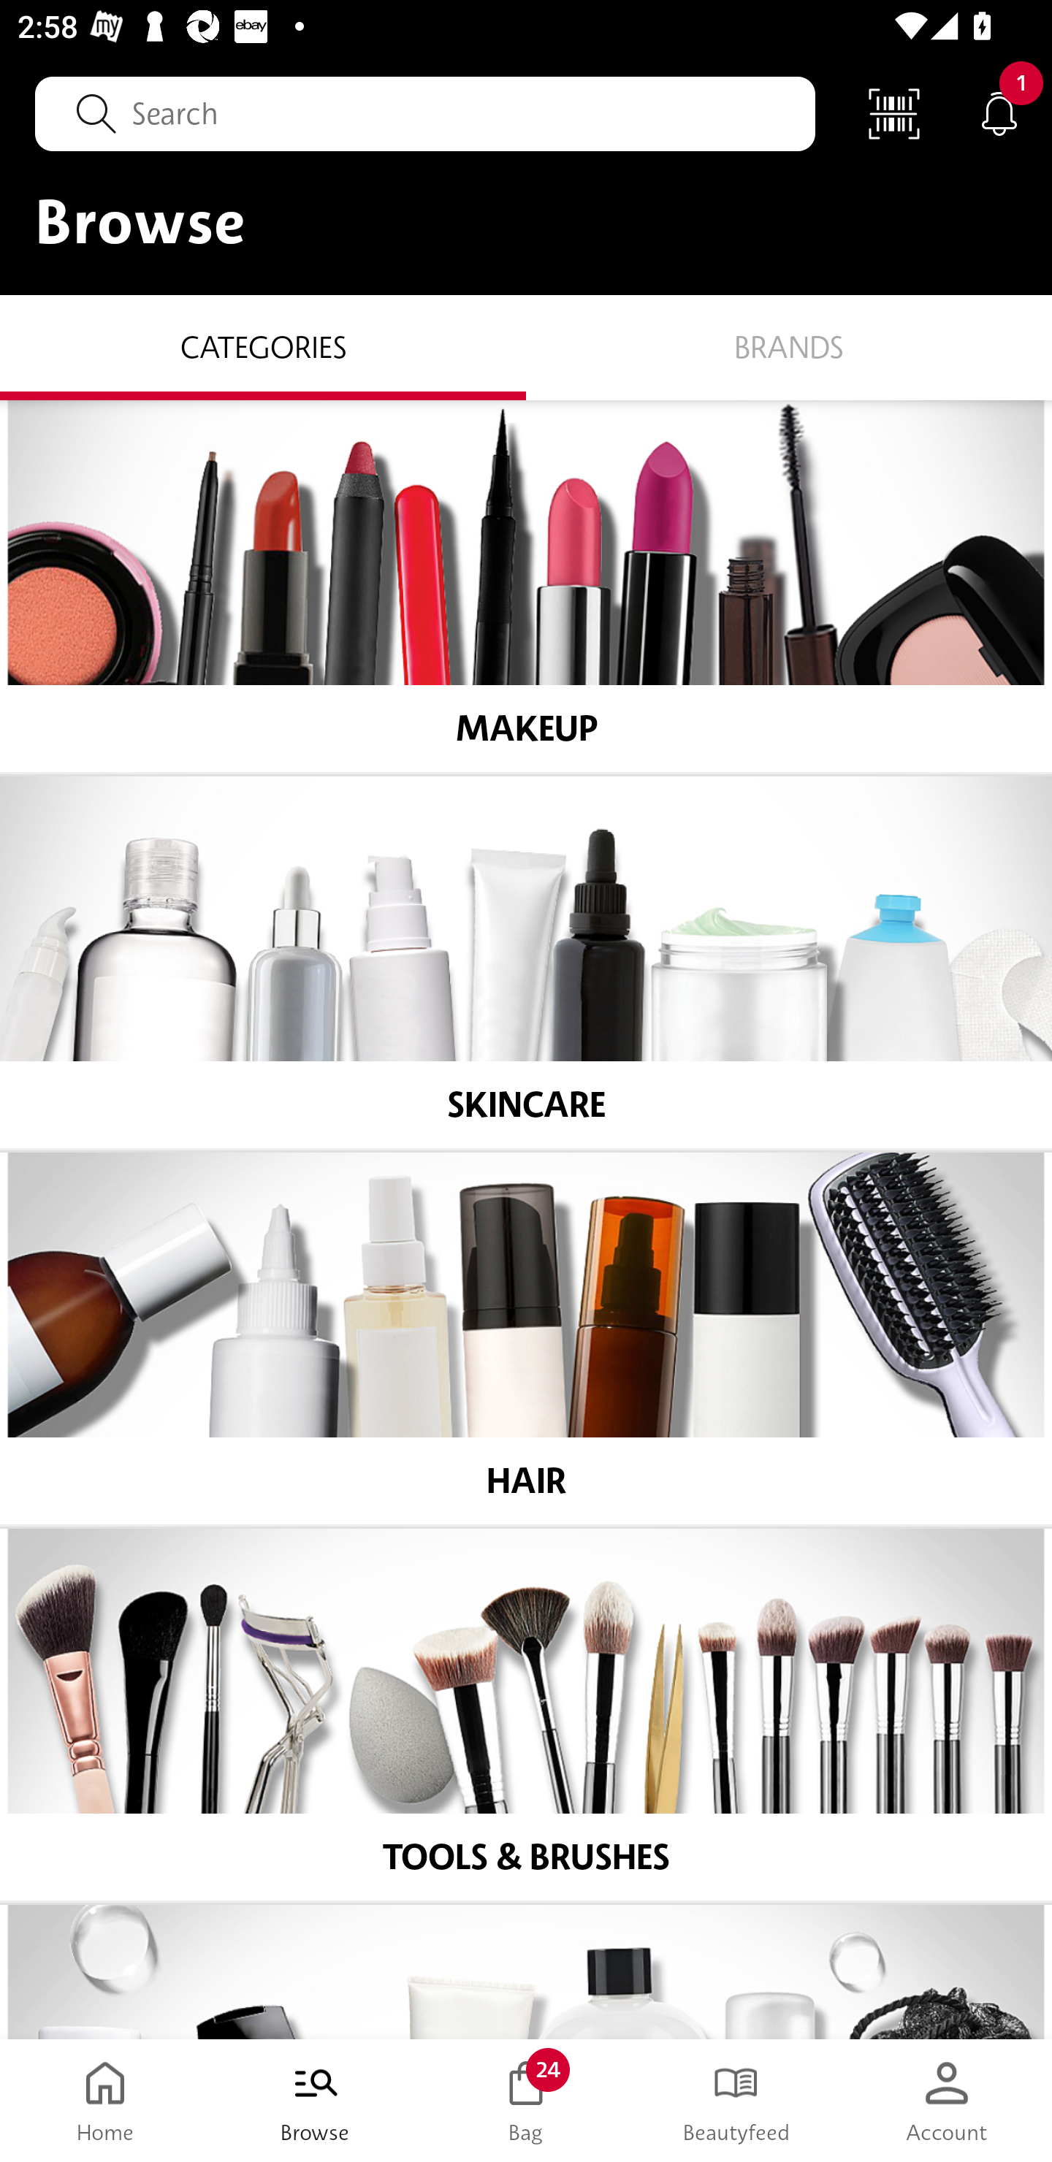 The width and height of the screenshot is (1052, 2162). I want to click on Scan Code, so click(894, 112).